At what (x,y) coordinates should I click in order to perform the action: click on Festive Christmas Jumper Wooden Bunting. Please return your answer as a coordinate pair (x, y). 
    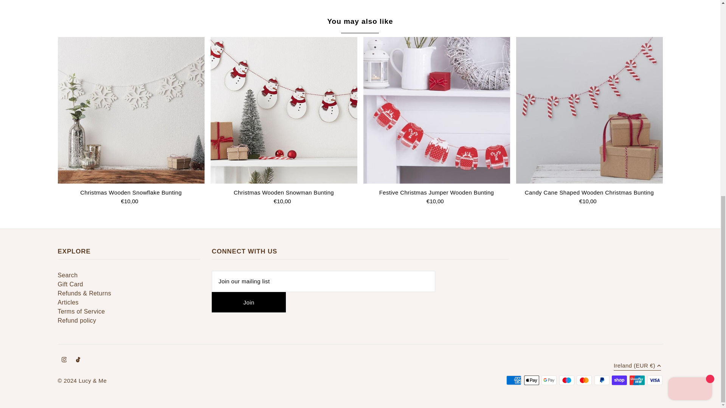
    Looking at the image, I should click on (436, 110).